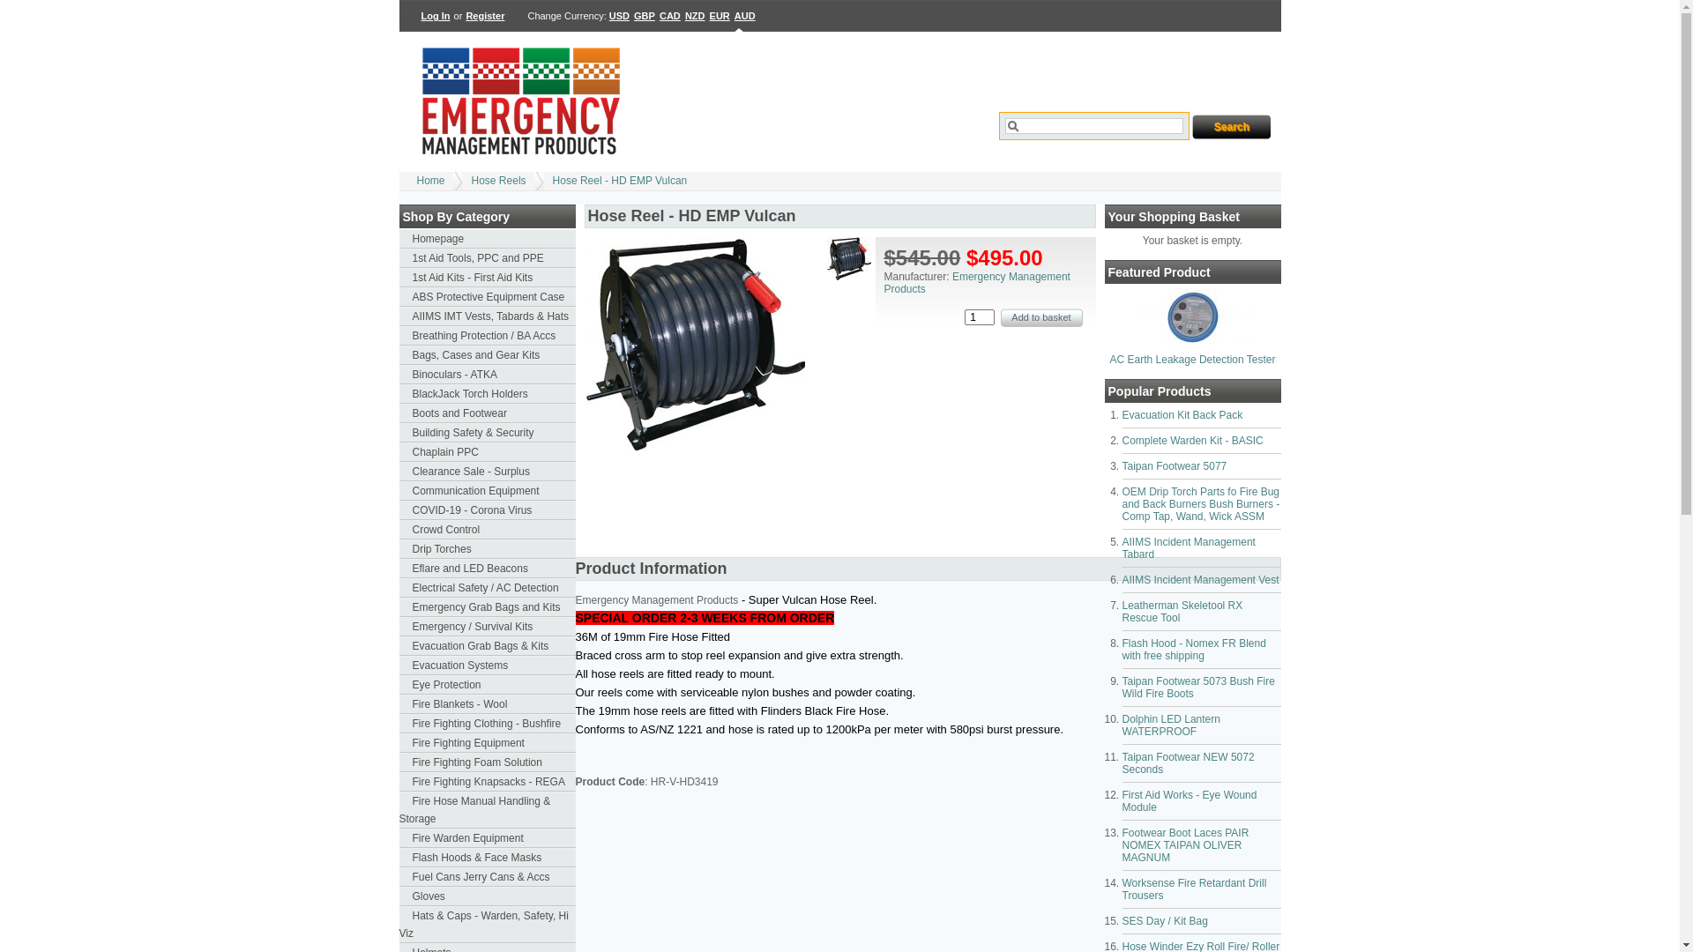  What do you see at coordinates (487, 666) in the screenshot?
I see `Evacuation Systems` at bounding box center [487, 666].